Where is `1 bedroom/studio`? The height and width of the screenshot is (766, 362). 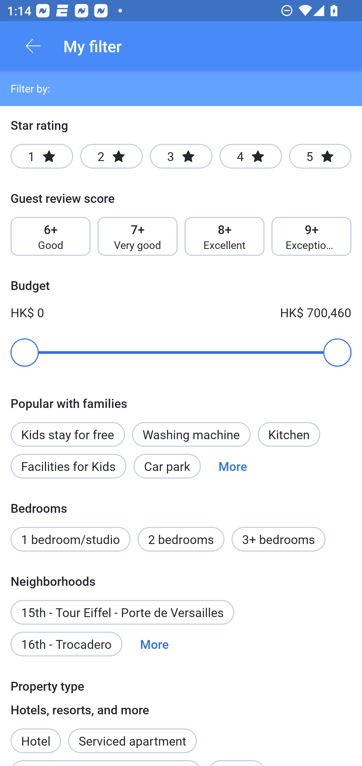 1 bedroom/studio is located at coordinates (70, 539).